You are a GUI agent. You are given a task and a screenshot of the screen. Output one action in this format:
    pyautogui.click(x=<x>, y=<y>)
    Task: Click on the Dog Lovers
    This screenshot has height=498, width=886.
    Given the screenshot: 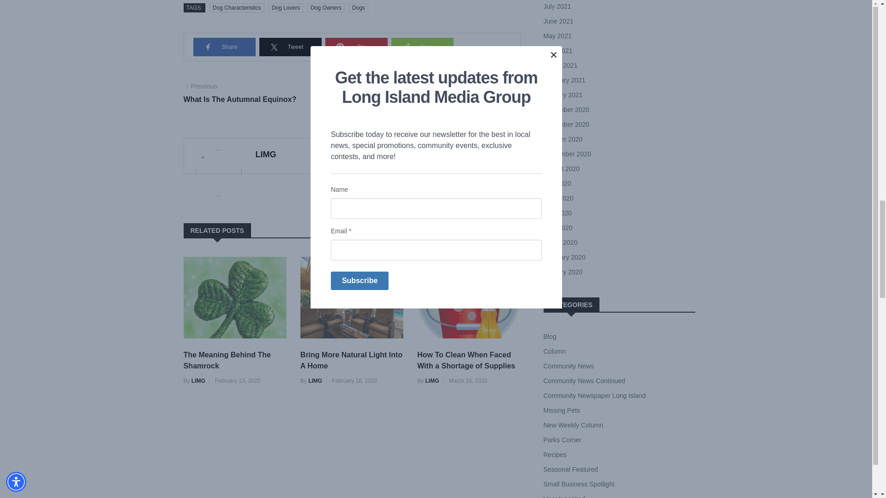 What is the action you would take?
    pyautogui.click(x=266, y=154)
    